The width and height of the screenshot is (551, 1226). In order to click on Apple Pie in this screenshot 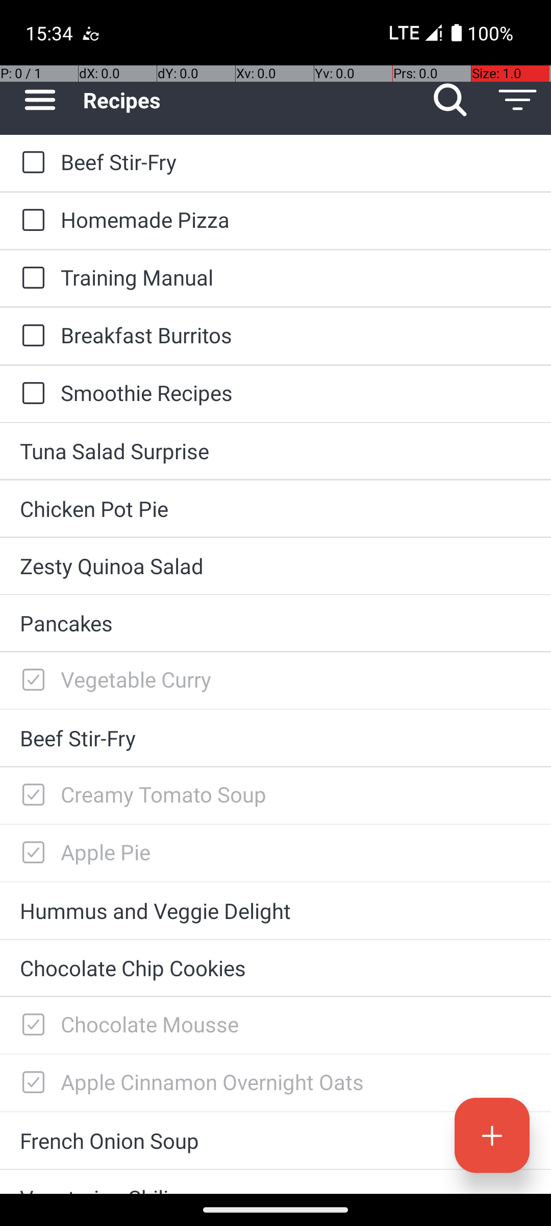, I will do `click(296, 852)`.